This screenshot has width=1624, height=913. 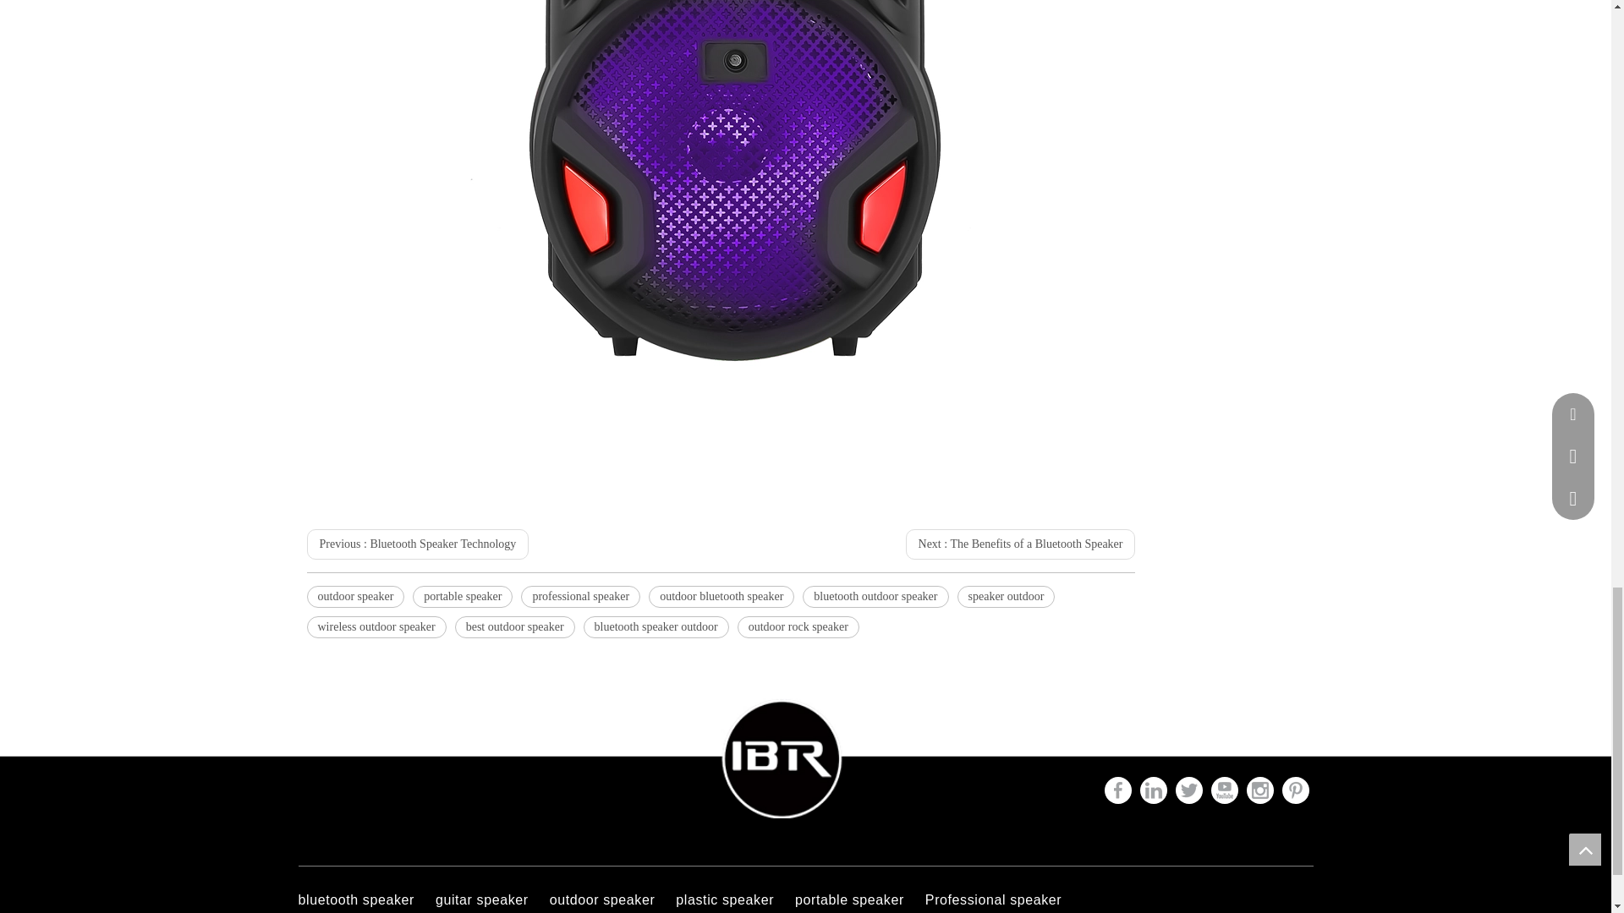 What do you see at coordinates (462, 597) in the screenshot?
I see `portable speaker` at bounding box center [462, 597].